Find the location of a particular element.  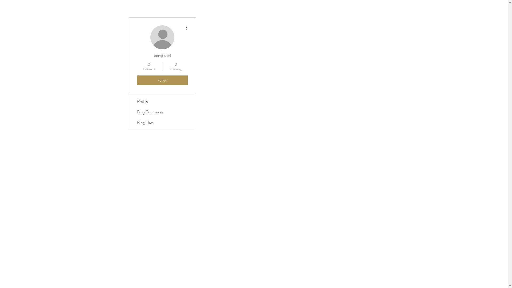

Profile is located at coordinates (162, 101).